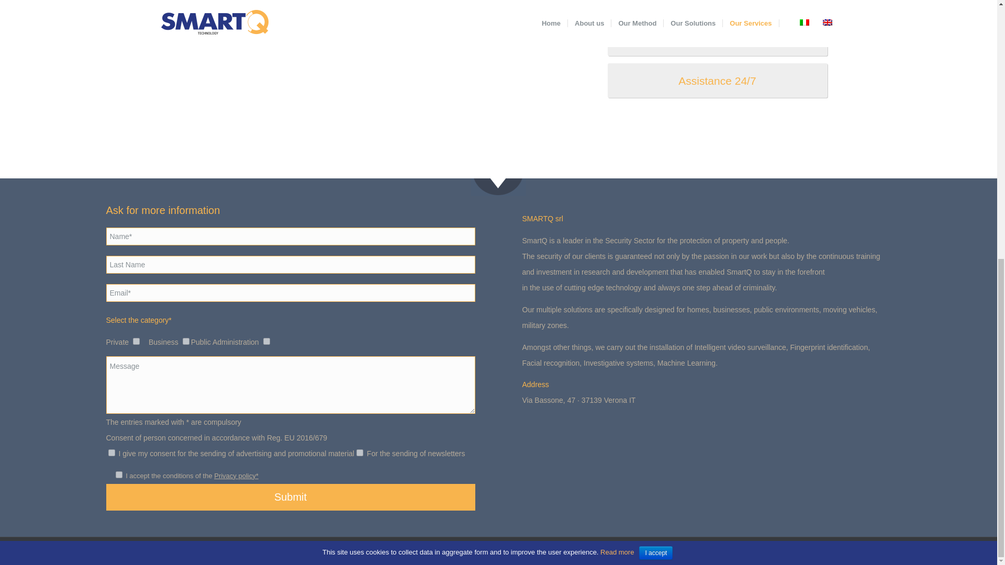 Image resolution: width=1005 pixels, height=565 pixels. I want to click on Business, so click(186, 341).